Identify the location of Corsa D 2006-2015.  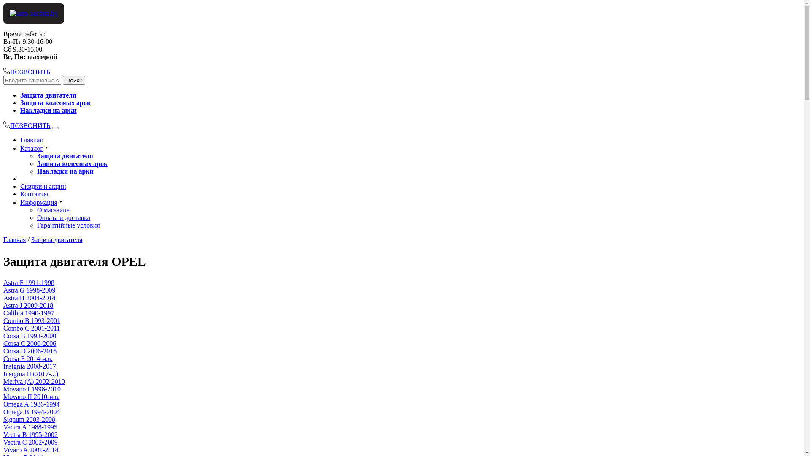
(30, 351).